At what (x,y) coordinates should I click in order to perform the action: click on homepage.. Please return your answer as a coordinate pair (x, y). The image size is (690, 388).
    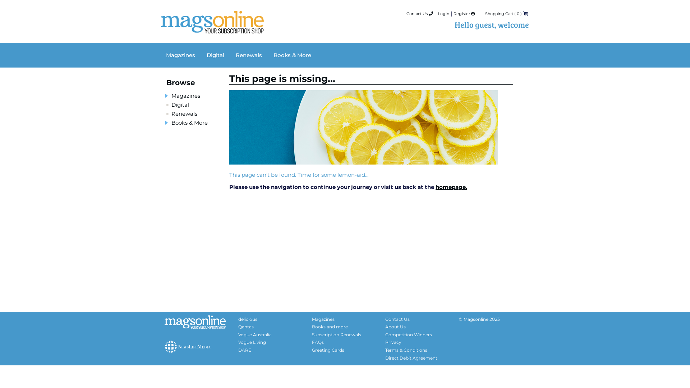
    Looking at the image, I should click on (451, 187).